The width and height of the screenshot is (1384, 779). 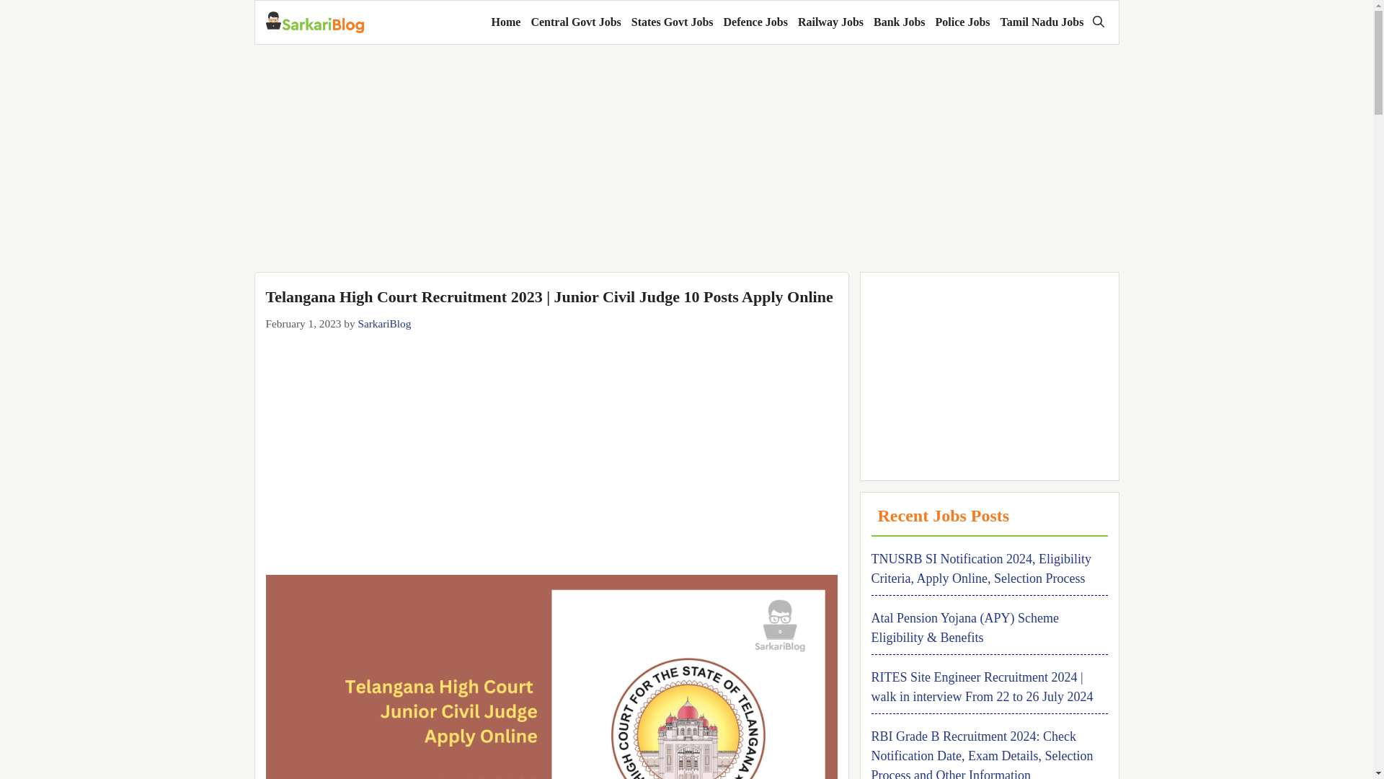 I want to click on States Govt Jobs, so click(x=672, y=22).